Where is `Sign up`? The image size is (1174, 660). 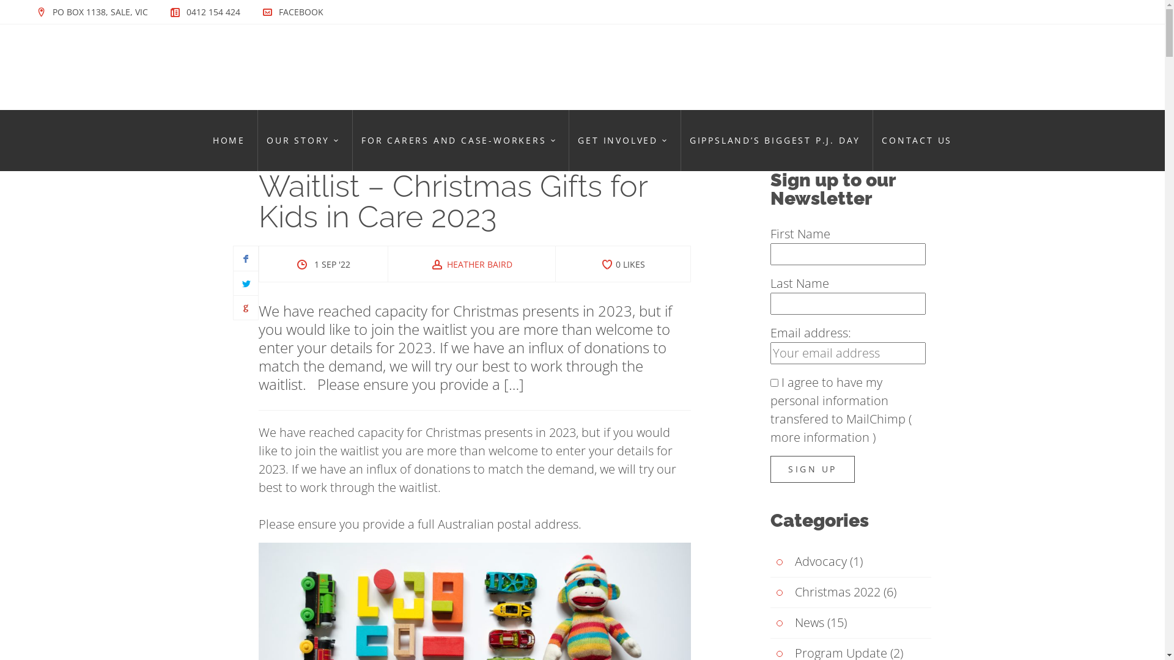 Sign up is located at coordinates (813, 469).